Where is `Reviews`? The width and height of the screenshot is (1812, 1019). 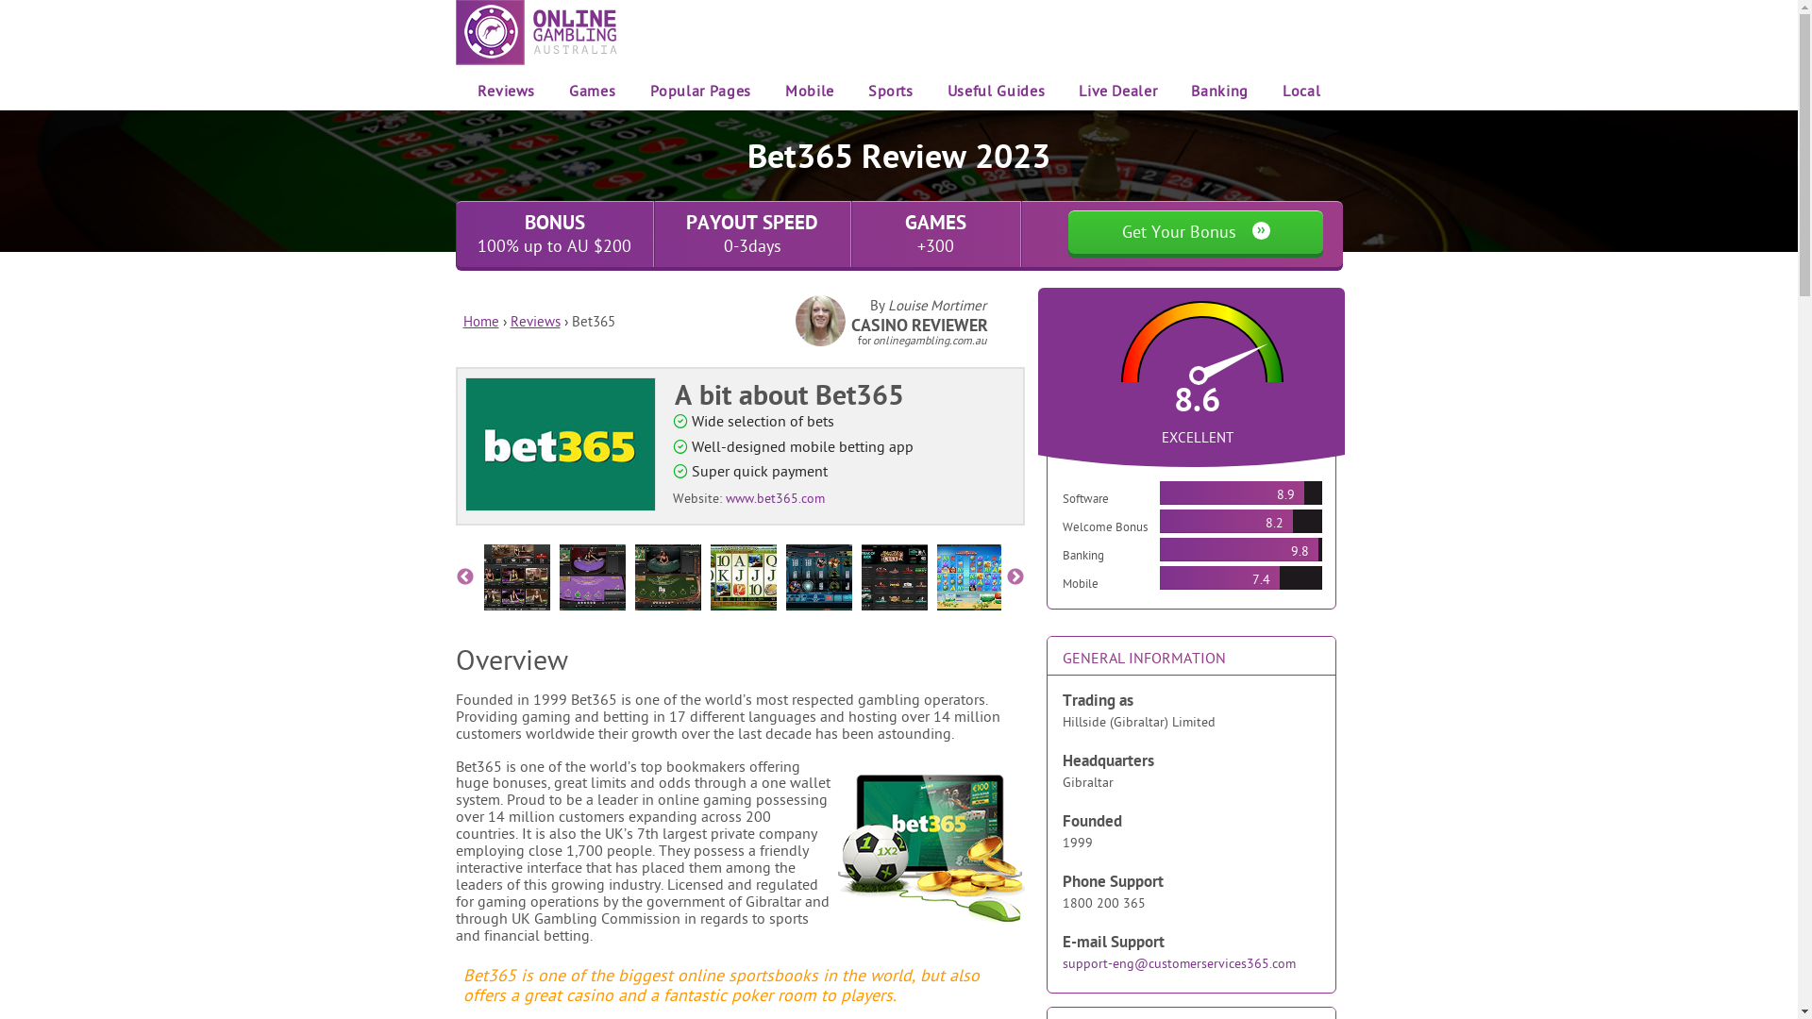
Reviews is located at coordinates (506, 91).